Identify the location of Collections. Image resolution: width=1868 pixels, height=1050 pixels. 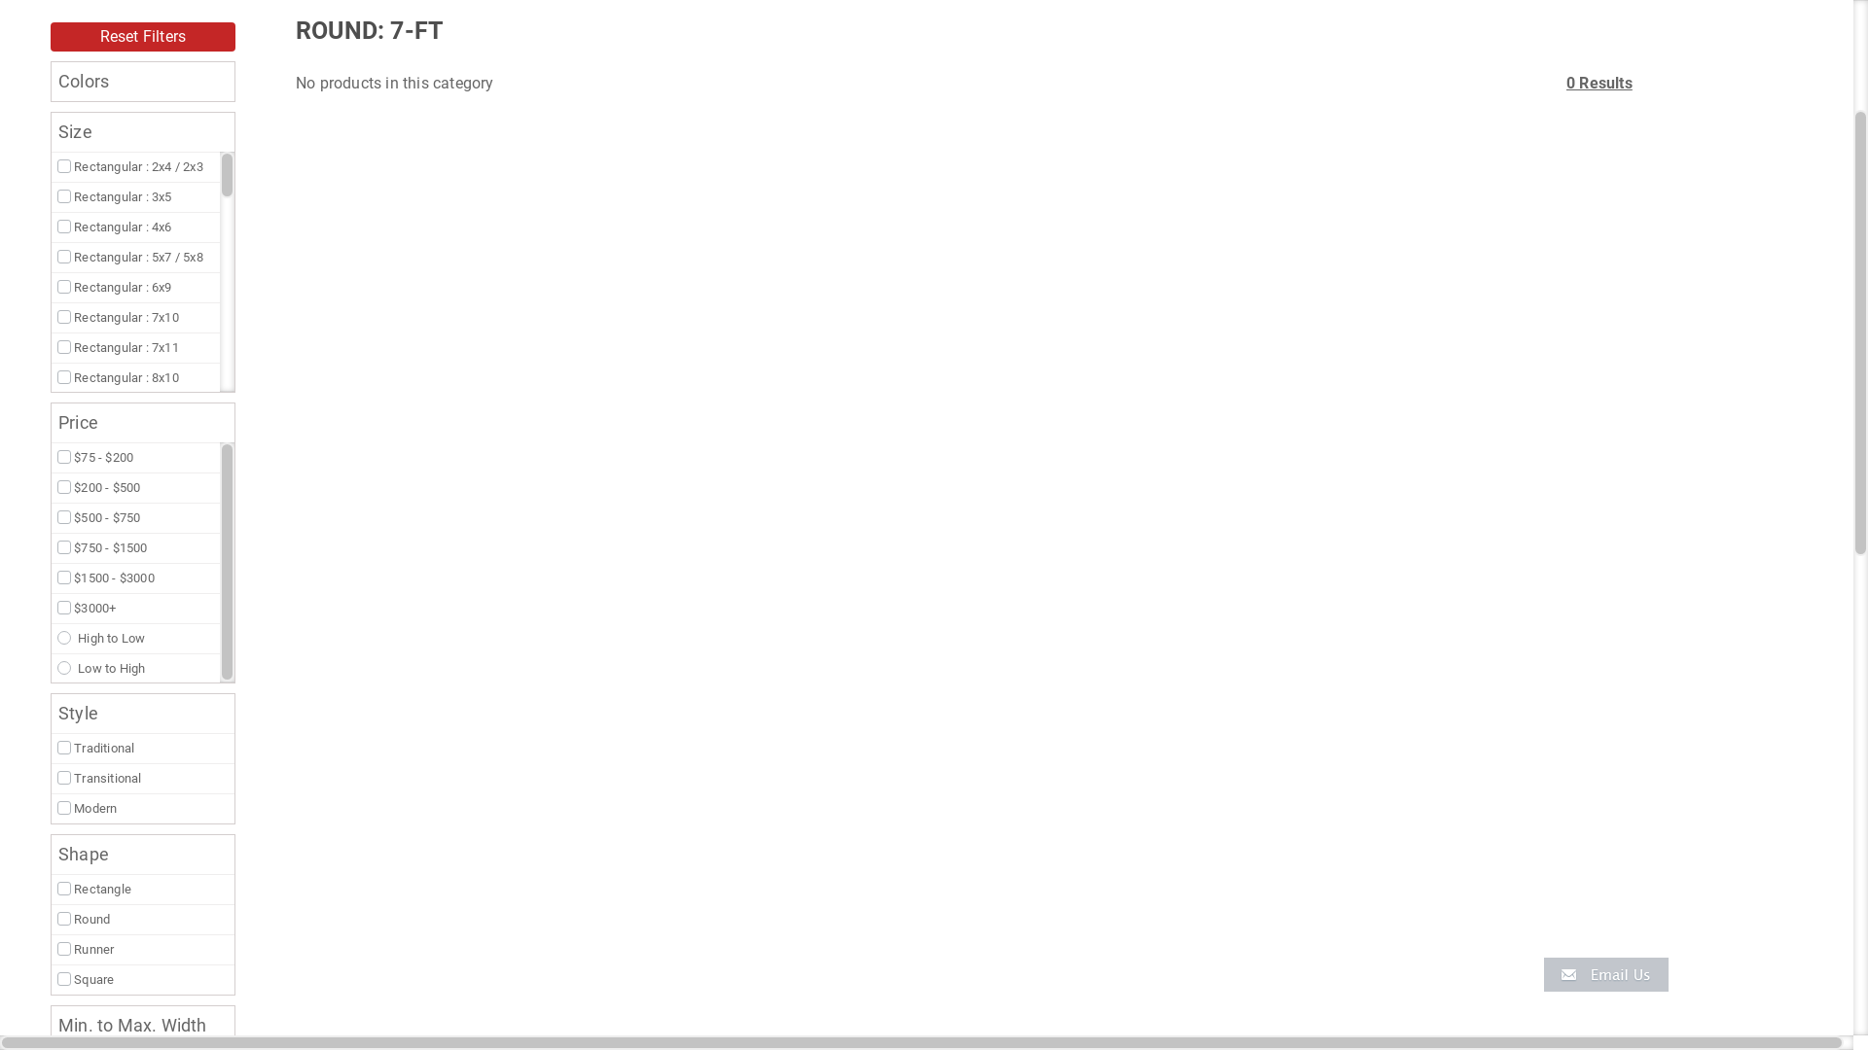
(242, 219).